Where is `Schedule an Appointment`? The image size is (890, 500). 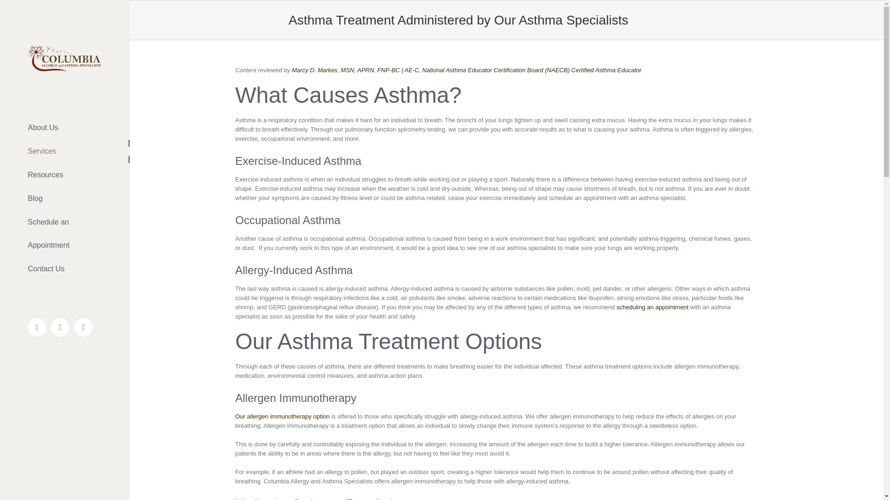 Schedule an Appointment is located at coordinates (65, 234).